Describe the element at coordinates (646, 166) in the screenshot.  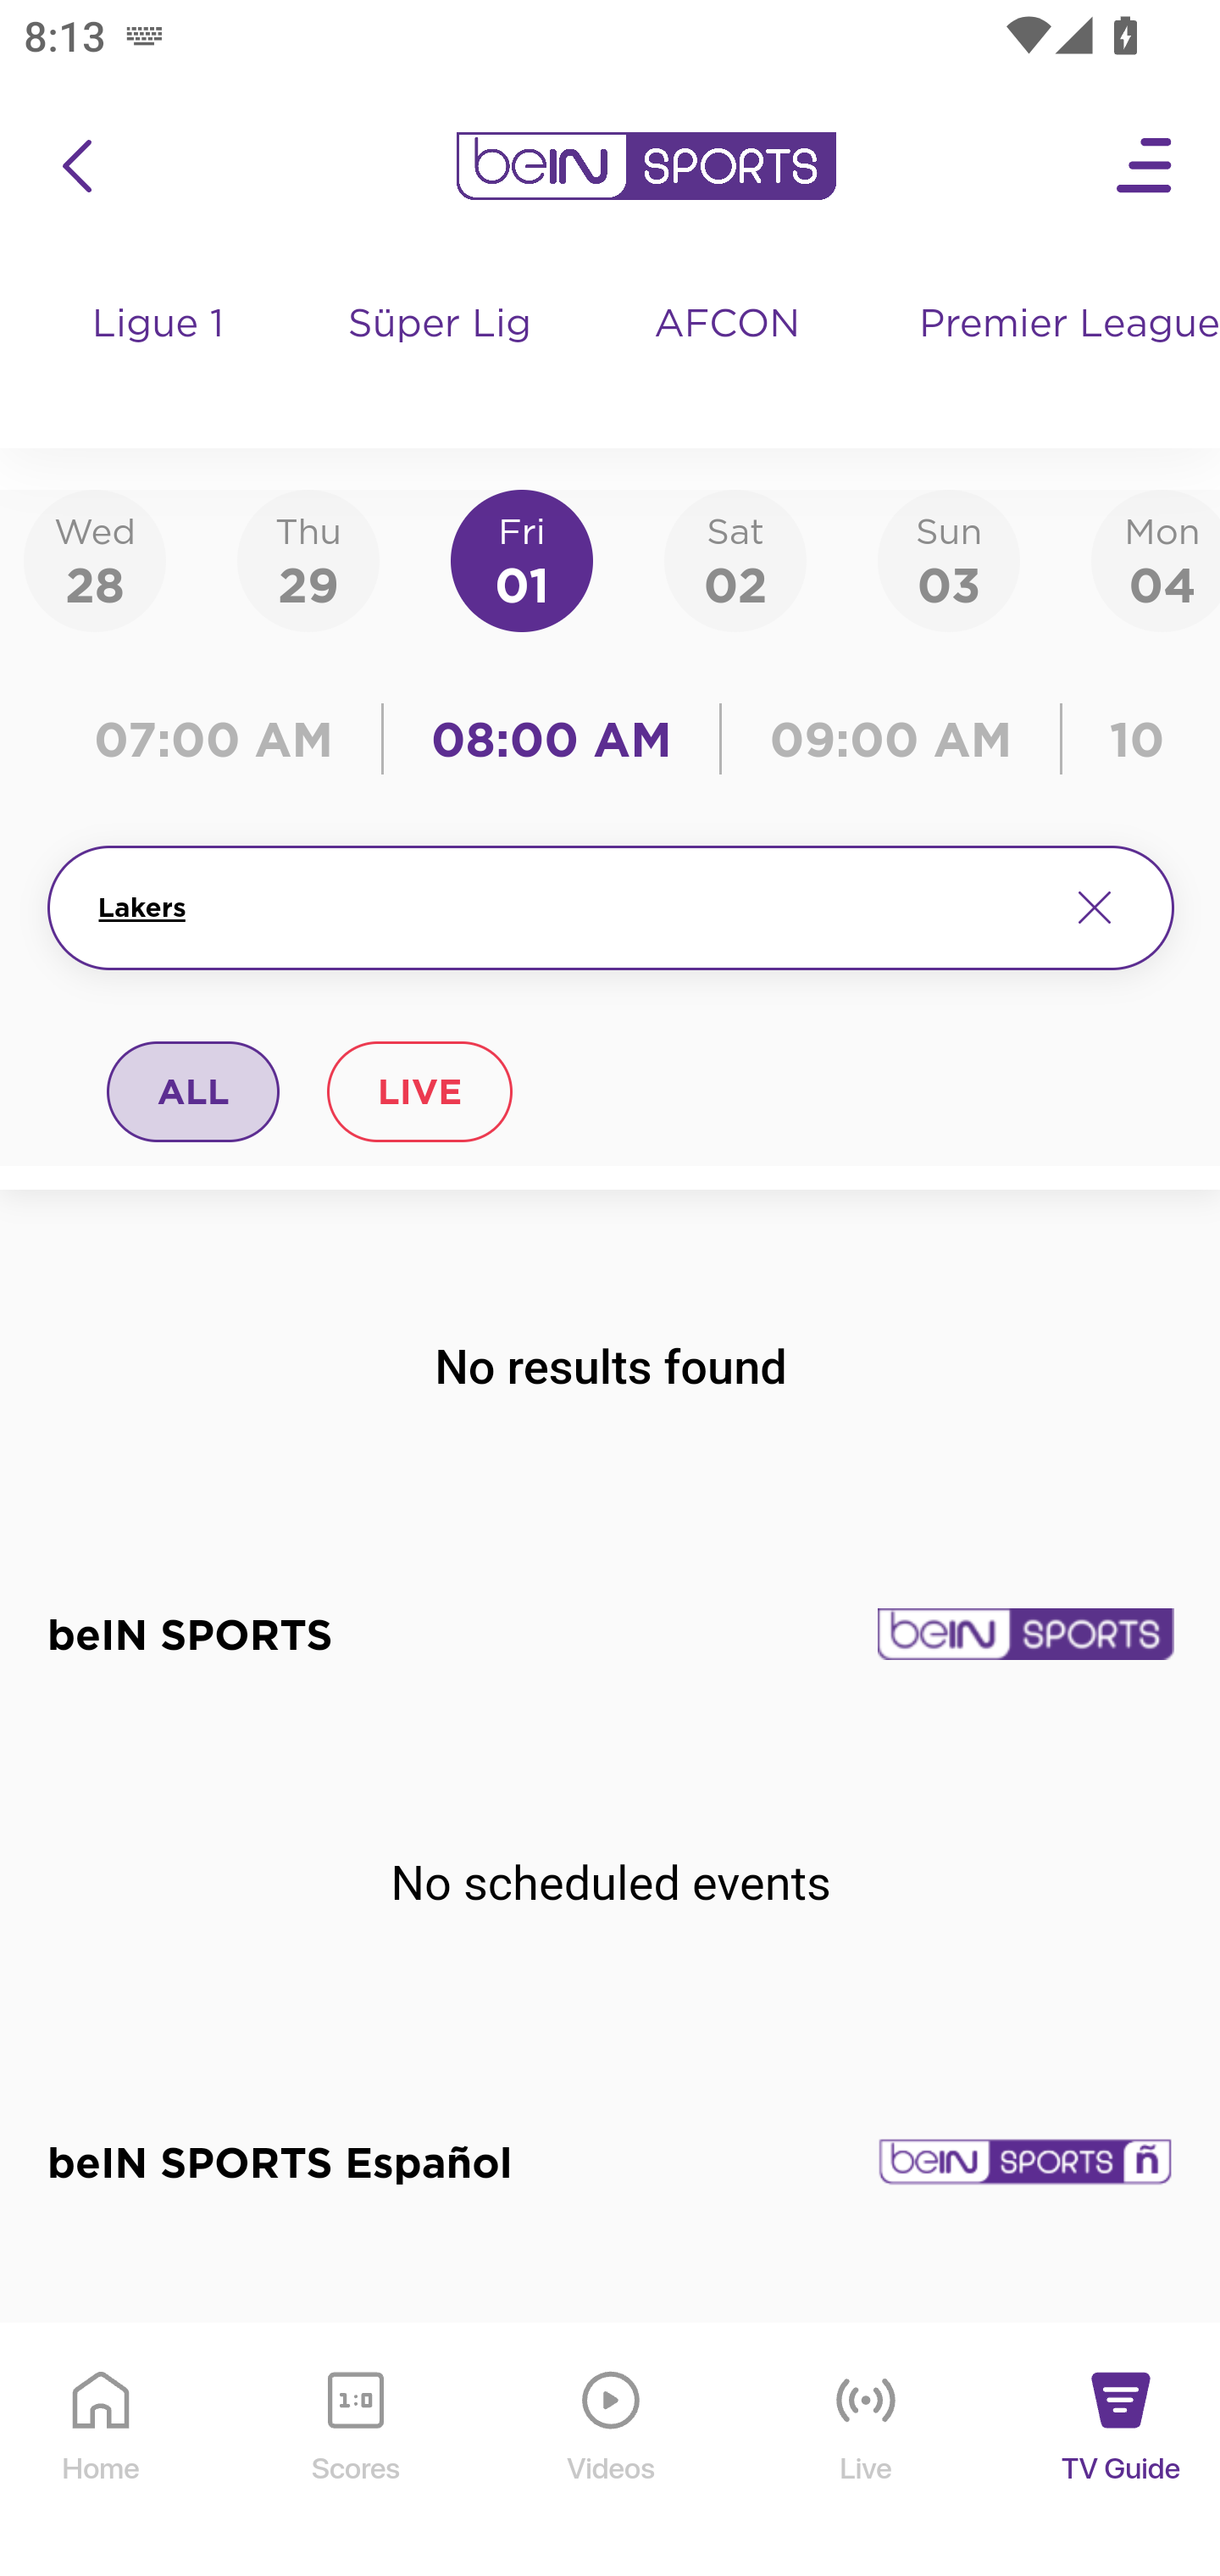
I see `en-us?platform=mobile_android bein logo` at that location.